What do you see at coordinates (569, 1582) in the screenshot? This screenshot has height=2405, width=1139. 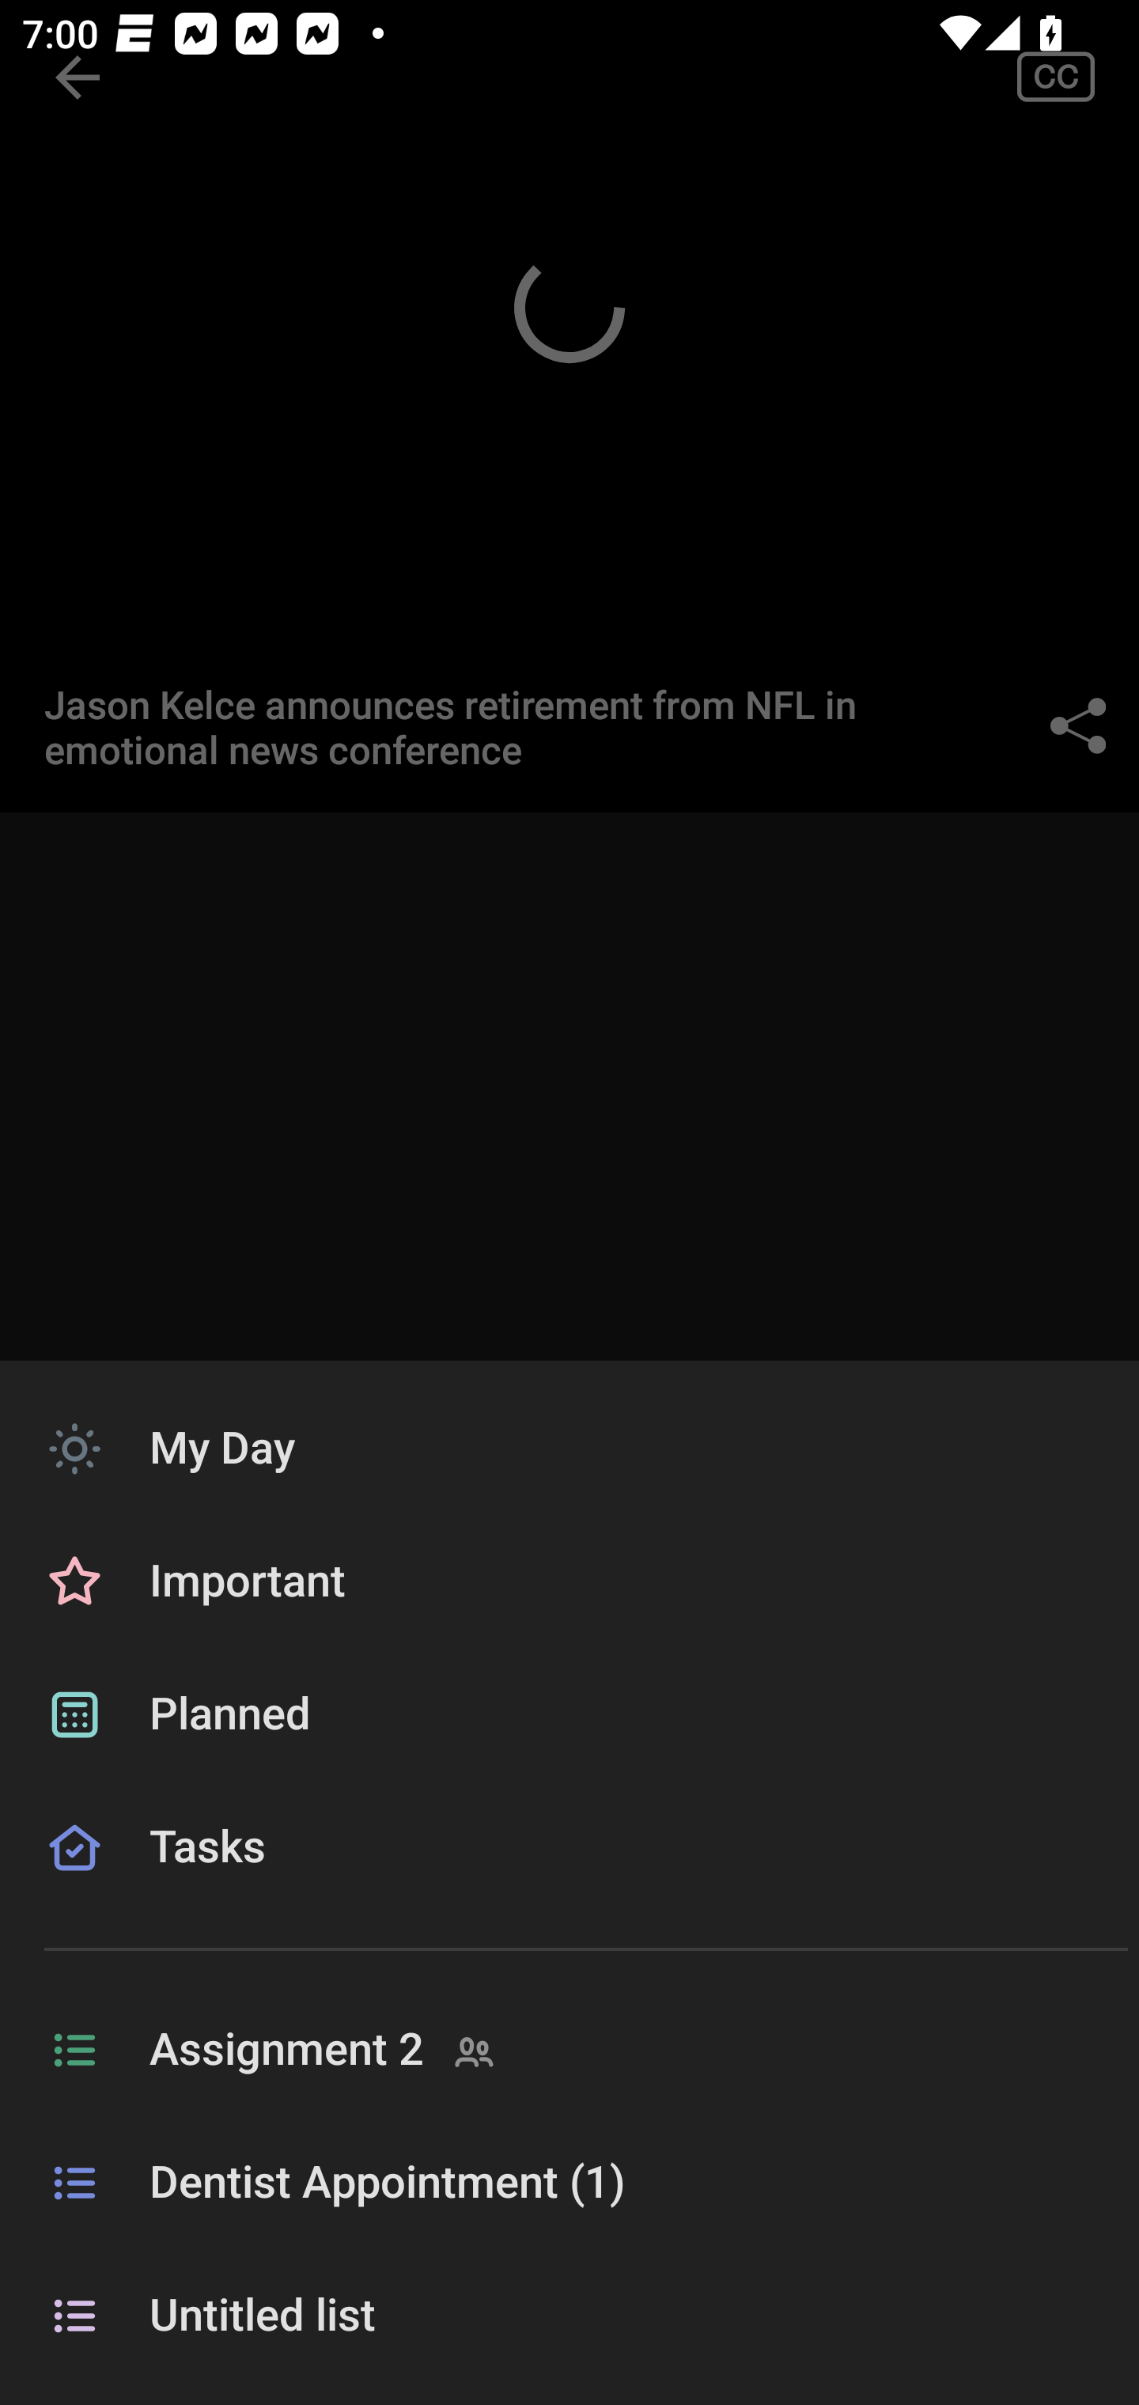 I see `Important, 0 tasks Important` at bounding box center [569, 1582].